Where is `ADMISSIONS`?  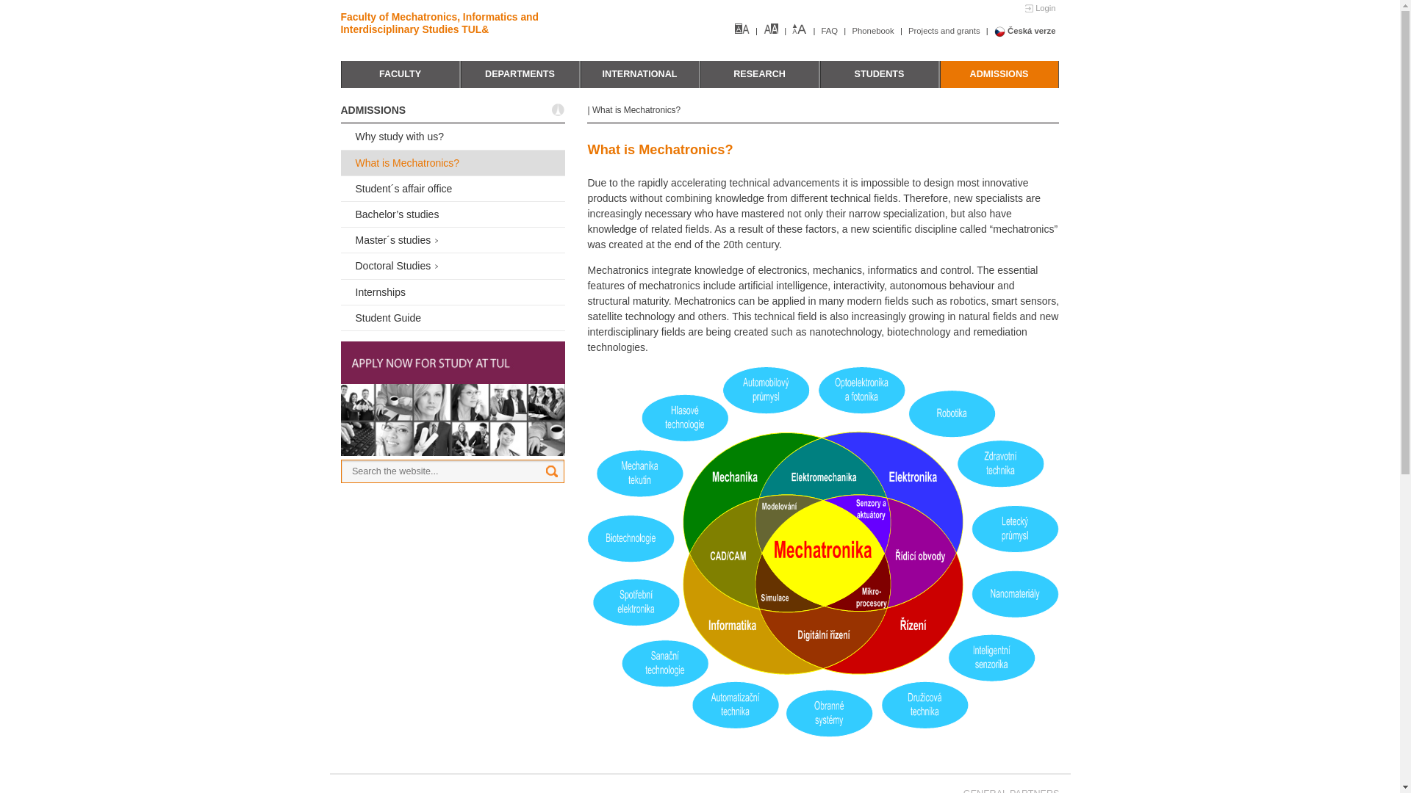
ADMISSIONS is located at coordinates (998, 74).